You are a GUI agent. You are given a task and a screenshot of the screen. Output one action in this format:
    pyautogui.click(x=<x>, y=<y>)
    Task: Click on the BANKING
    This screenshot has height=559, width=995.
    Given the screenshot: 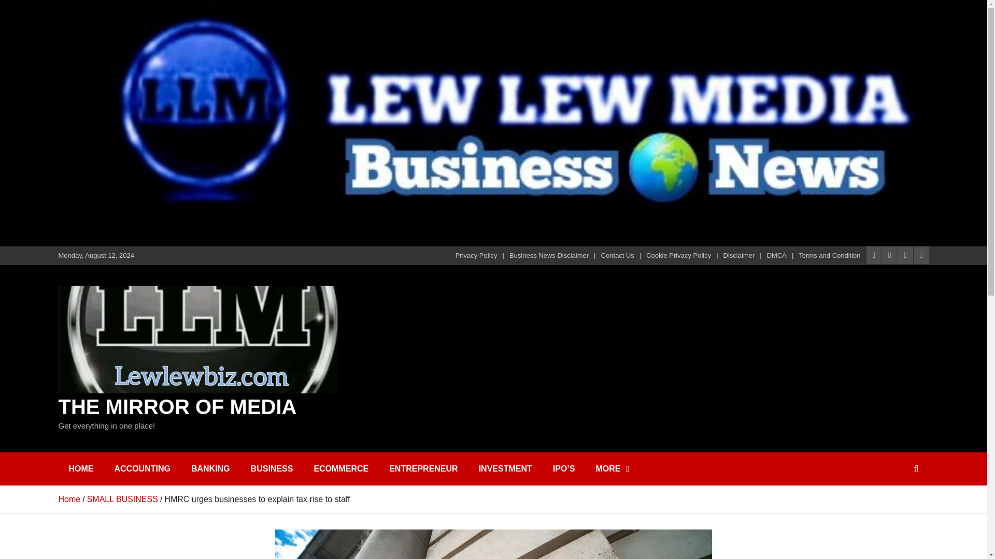 What is the action you would take?
    pyautogui.click(x=210, y=469)
    